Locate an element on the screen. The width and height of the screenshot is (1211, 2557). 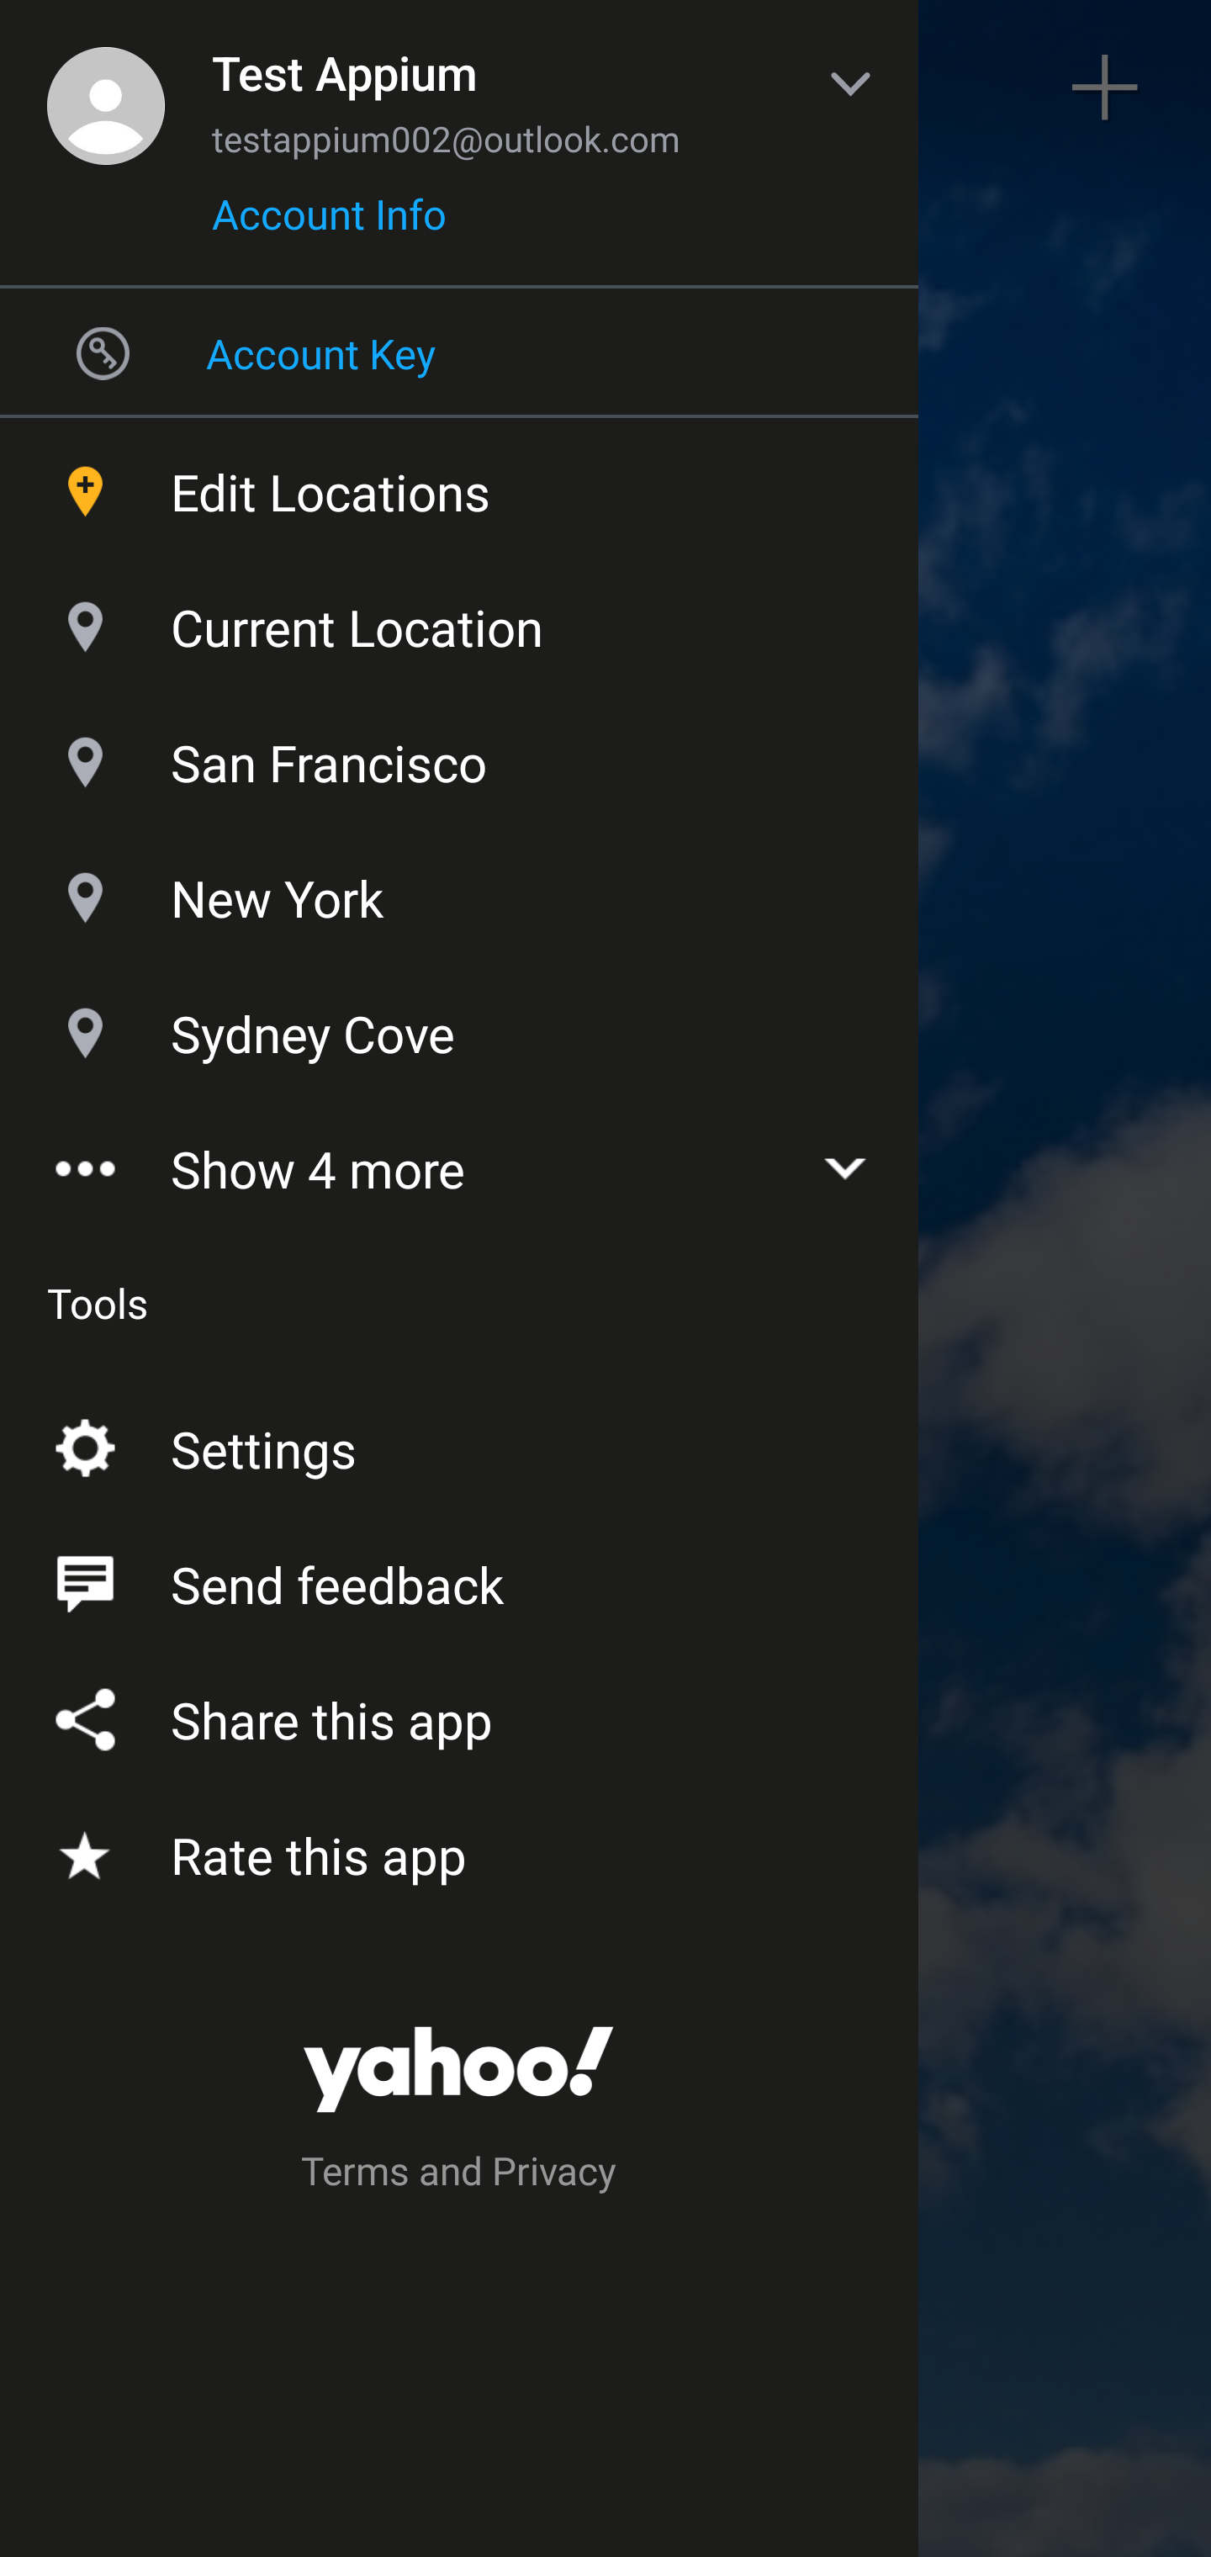
Current Location is located at coordinates (459, 619).